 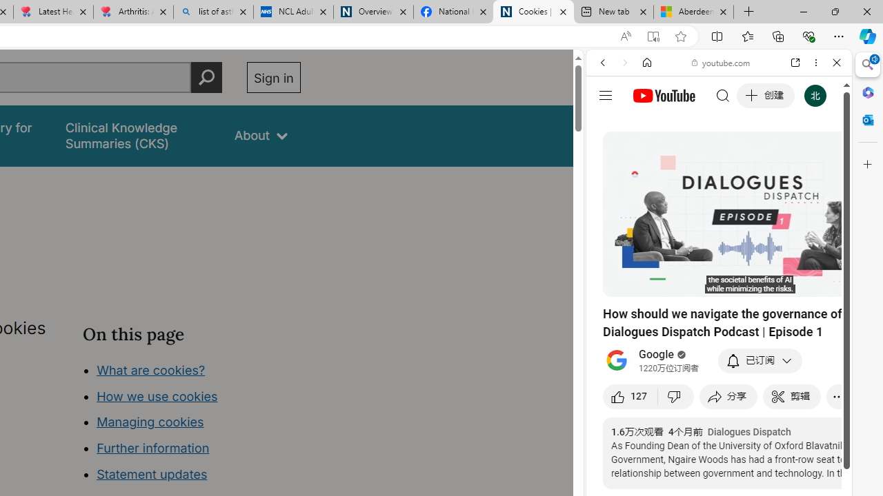 I want to click on Perform search, so click(x=206, y=77).